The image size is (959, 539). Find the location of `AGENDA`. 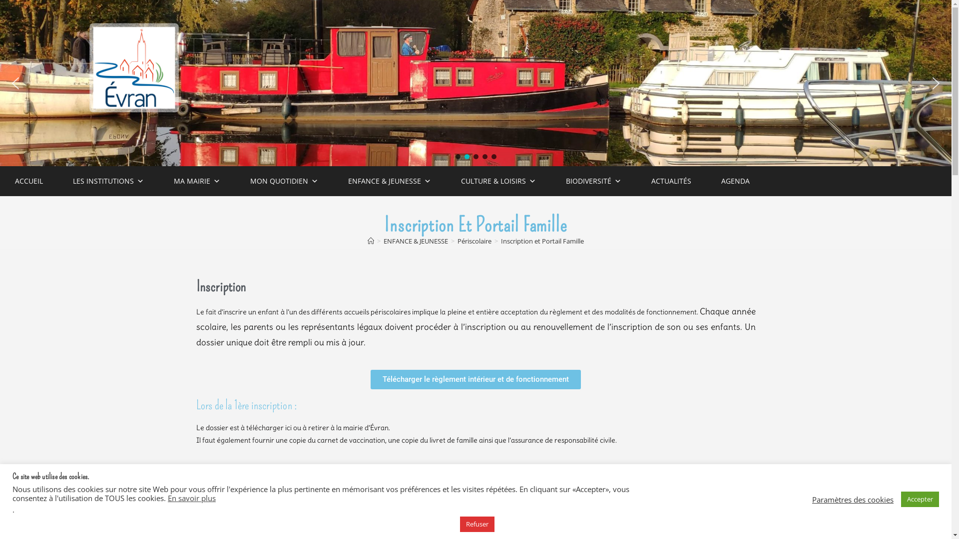

AGENDA is located at coordinates (735, 181).